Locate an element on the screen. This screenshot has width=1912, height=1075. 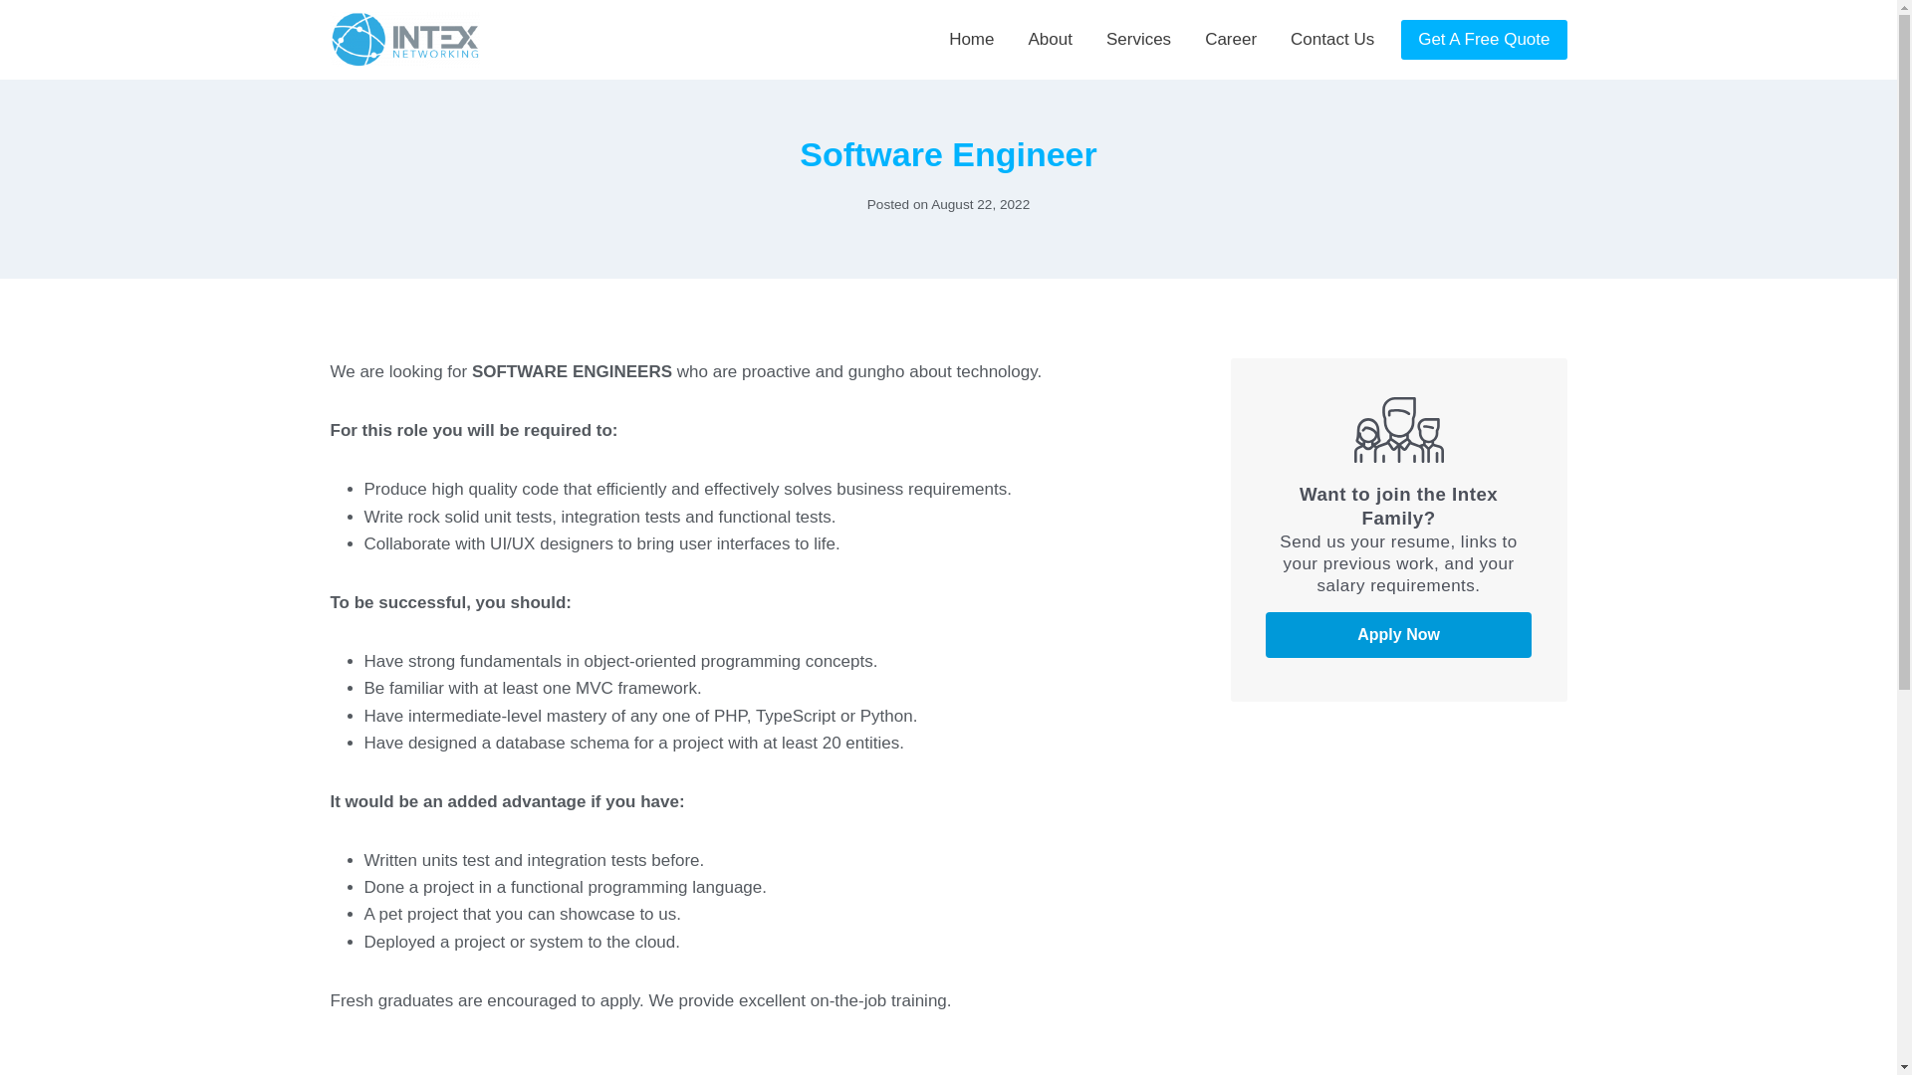
Get A Free Quote is located at coordinates (1484, 40).